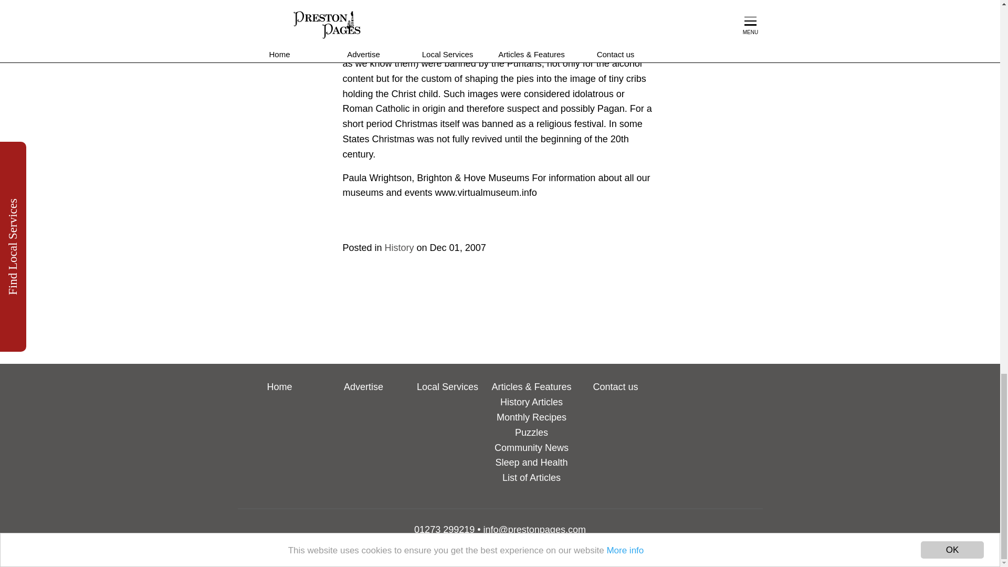 Image resolution: width=1008 pixels, height=567 pixels. What do you see at coordinates (400, 248) in the screenshot?
I see `History` at bounding box center [400, 248].